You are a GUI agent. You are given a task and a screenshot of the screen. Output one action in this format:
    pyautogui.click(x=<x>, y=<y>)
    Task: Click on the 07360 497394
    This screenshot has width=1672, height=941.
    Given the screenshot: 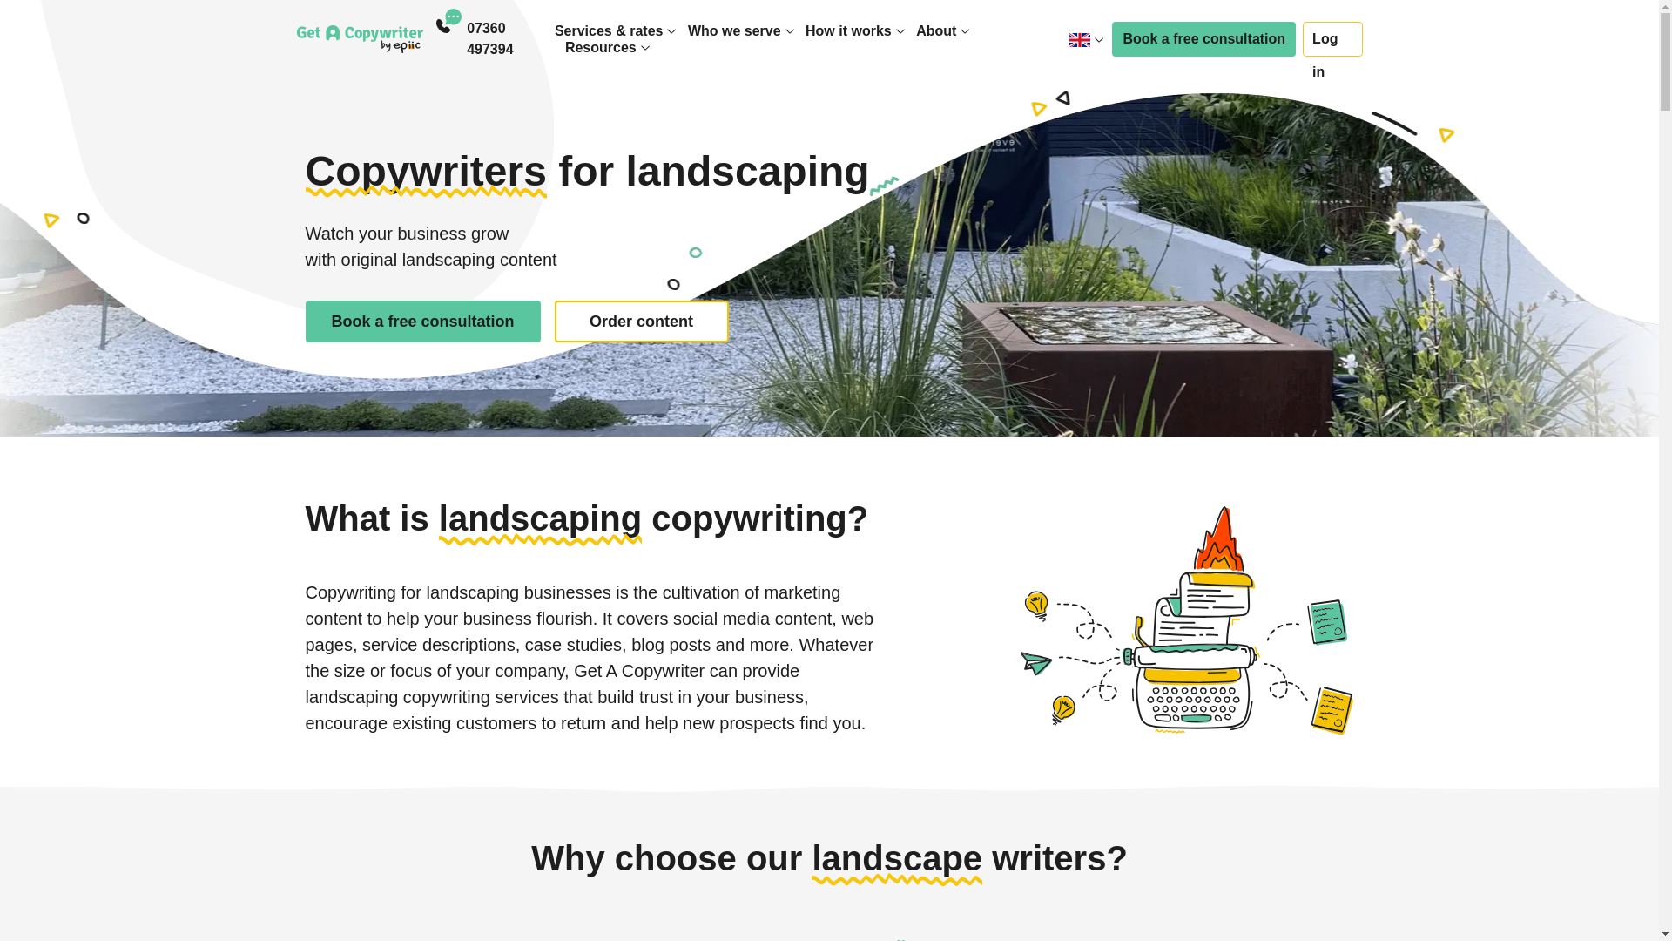 What is the action you would take?
    pyautogui.click(x=510, y=38)
    